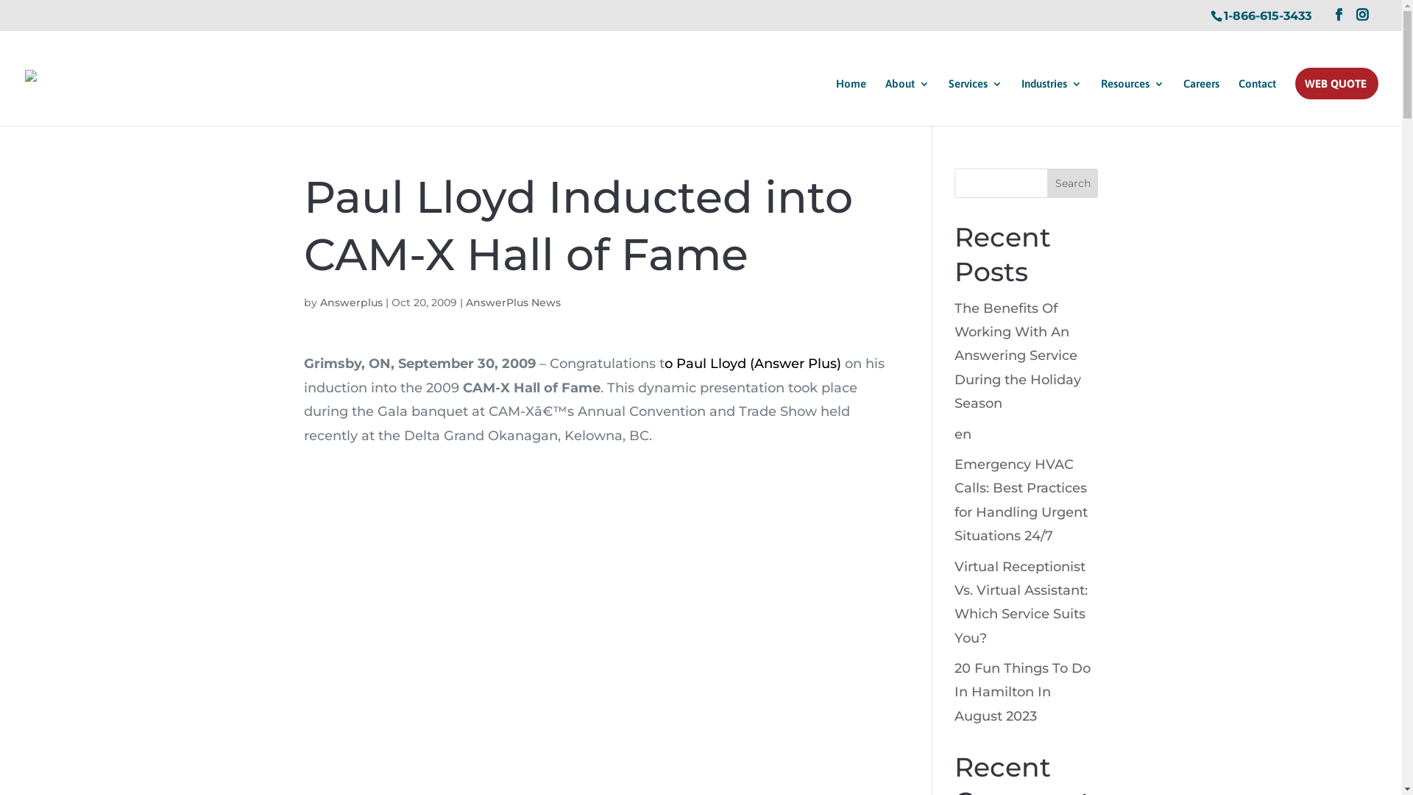  What do you see at coordinates (350, 303) in the screenshot?
I see `Answerplus` at bounding box center [350, 303].